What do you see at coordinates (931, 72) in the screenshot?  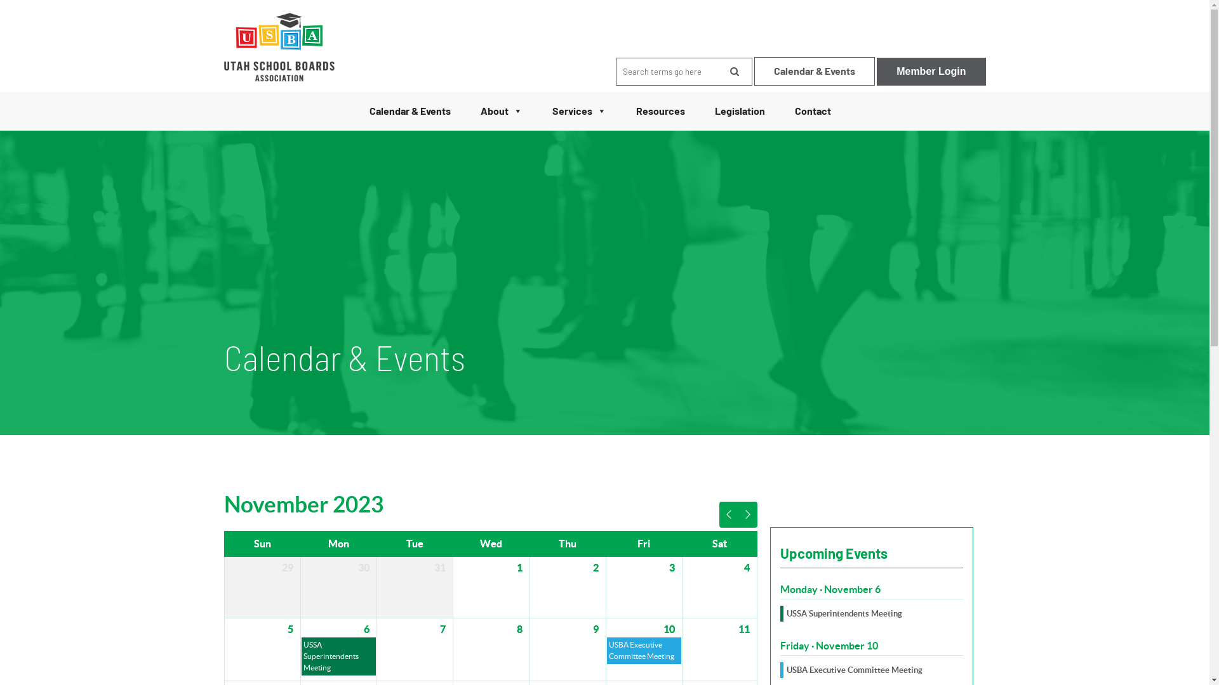 I see `Member Login` at bounding box center [931, 72].